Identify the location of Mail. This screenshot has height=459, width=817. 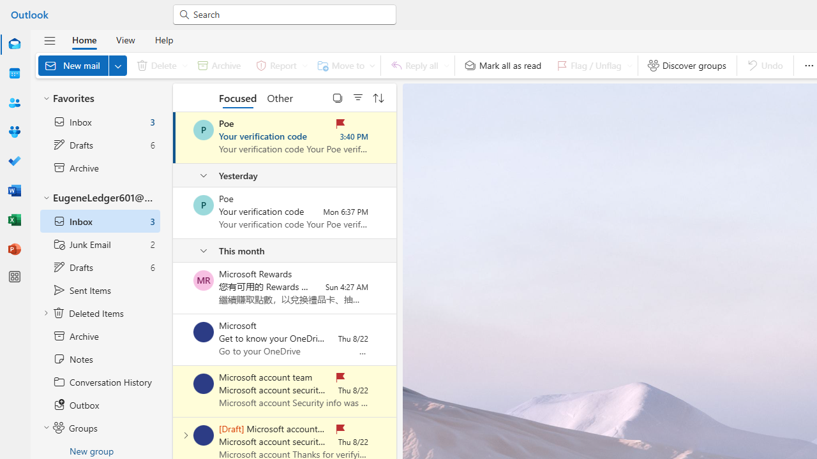
(14, 45).